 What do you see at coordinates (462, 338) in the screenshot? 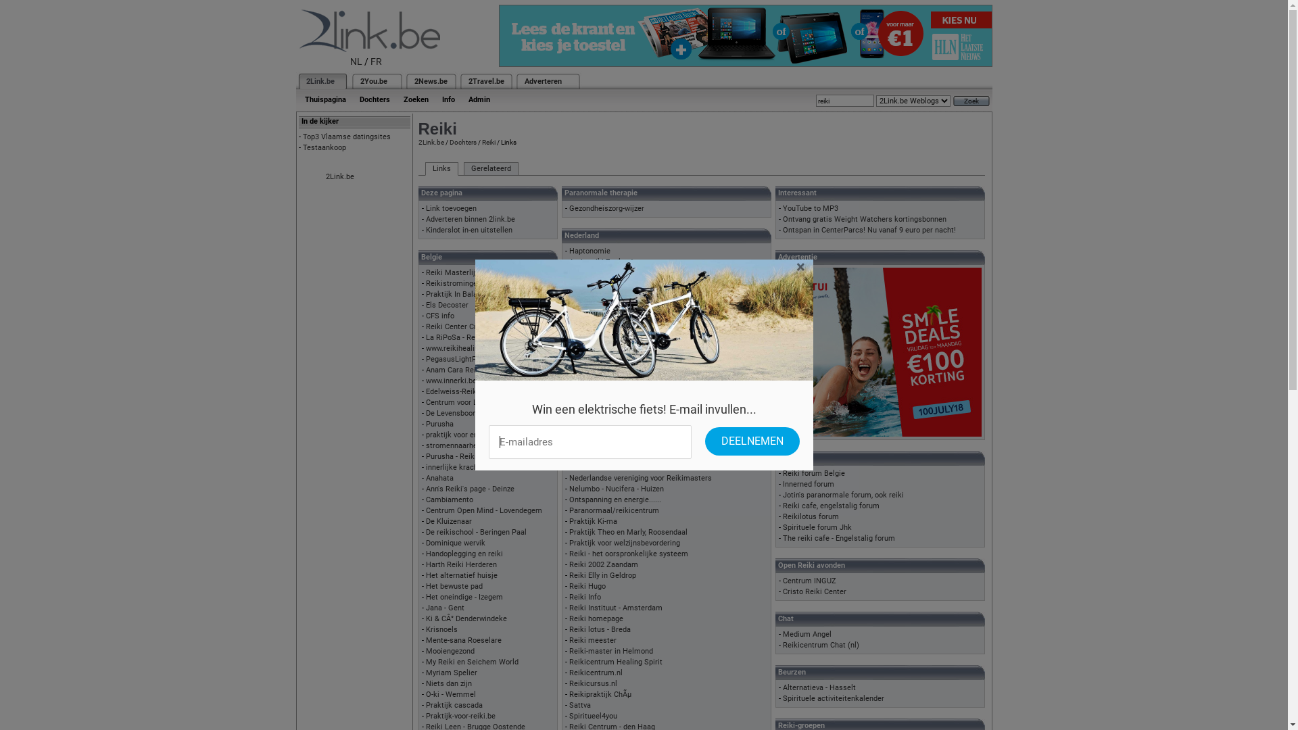
I see `La RiPoSa - Relaxatie` at bounding box center [462, 338].